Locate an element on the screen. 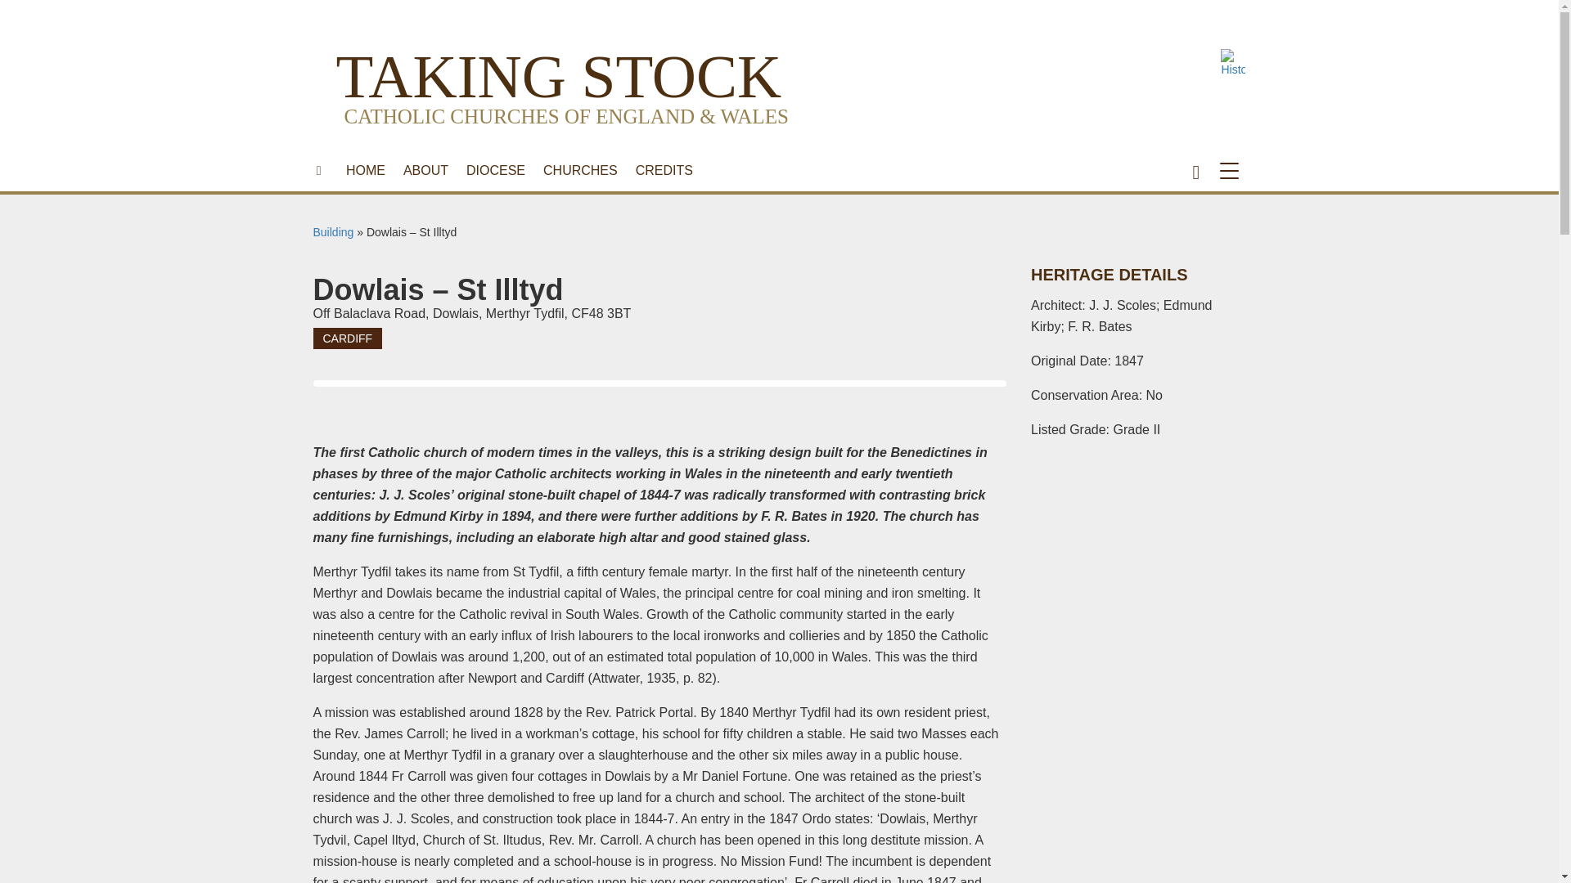 This screenshot has width=1571, height=883. DIOCESE is located at coordinates (495, 170).